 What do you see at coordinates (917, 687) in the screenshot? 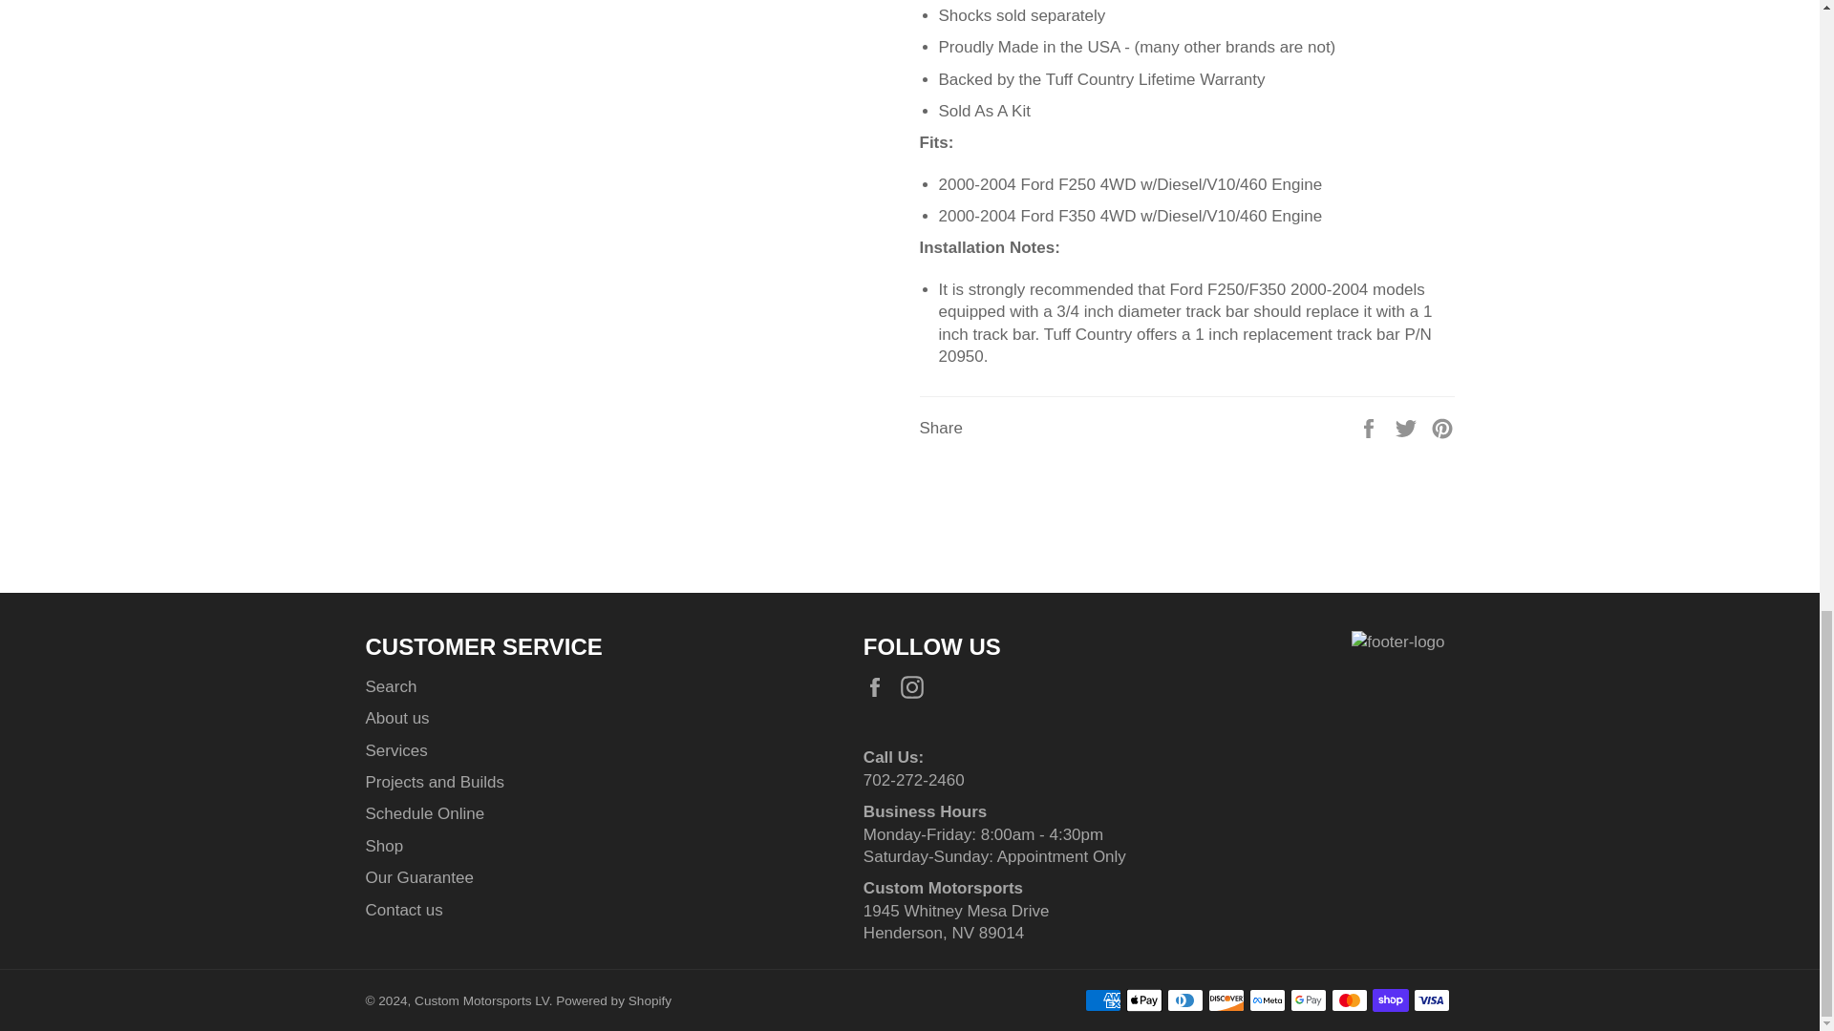
I see `Custom Motorsports LV on Instagram` at bounding box center [917, 687].